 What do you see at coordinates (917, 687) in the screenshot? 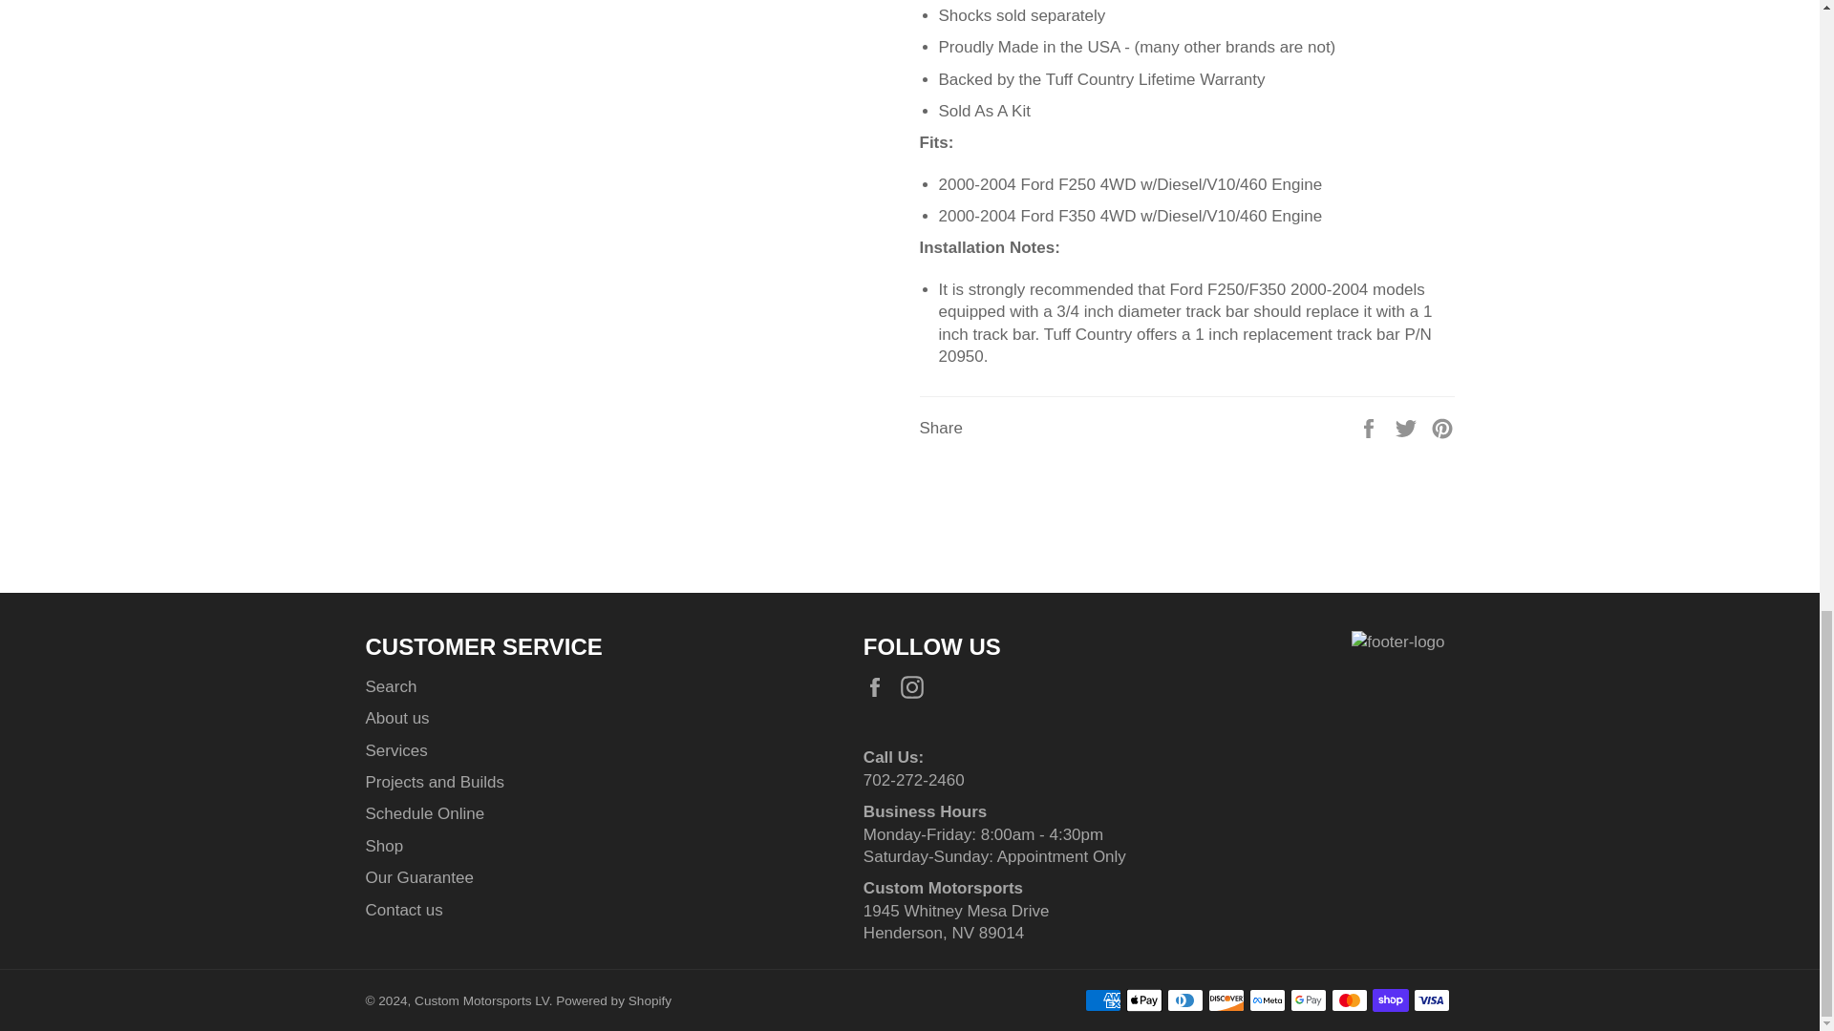
I see `Custom Motorsports LV on Instagram` at bounding box center [917, 687].